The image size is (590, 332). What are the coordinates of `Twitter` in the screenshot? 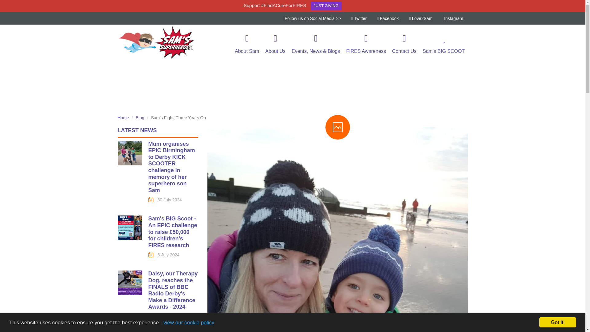 It's located at (359, 18).